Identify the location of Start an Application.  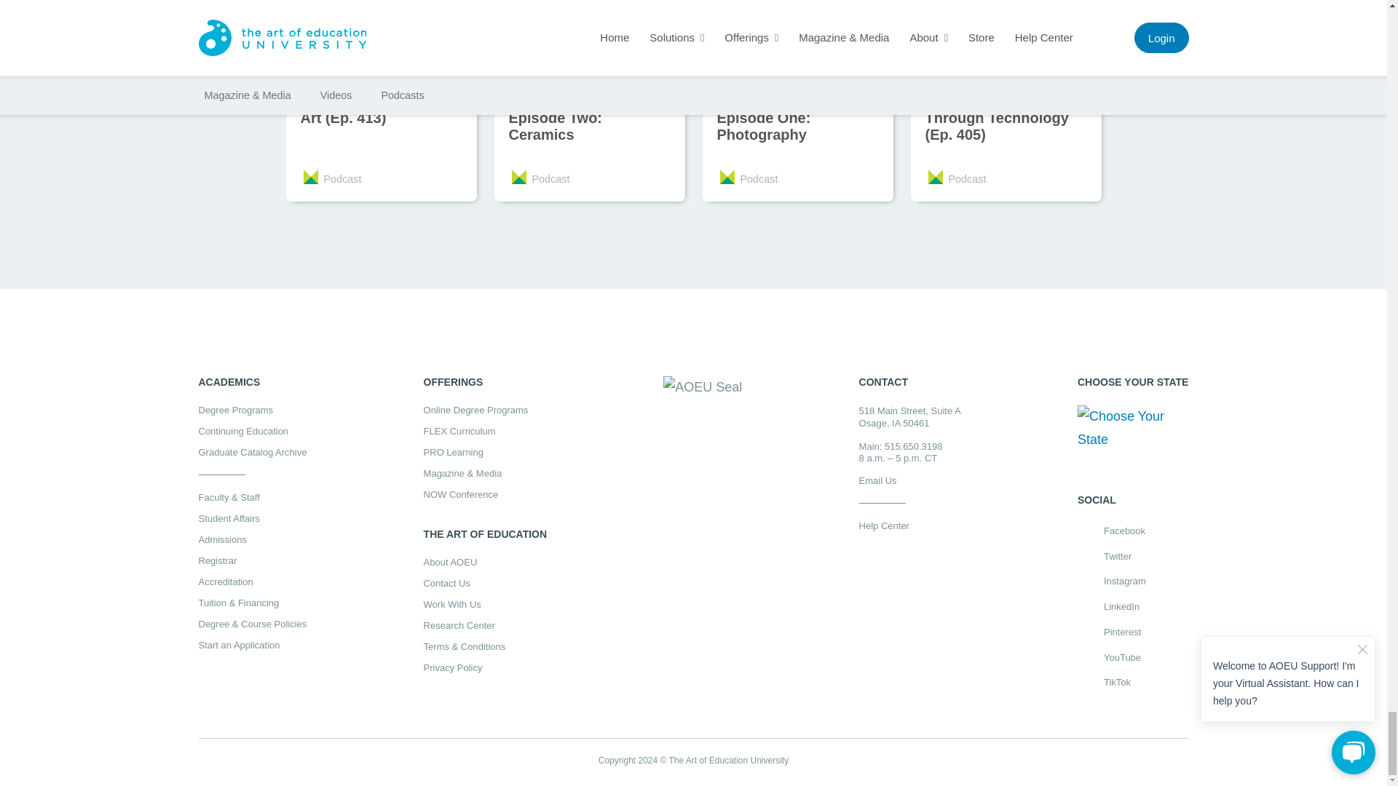
(252, 645).